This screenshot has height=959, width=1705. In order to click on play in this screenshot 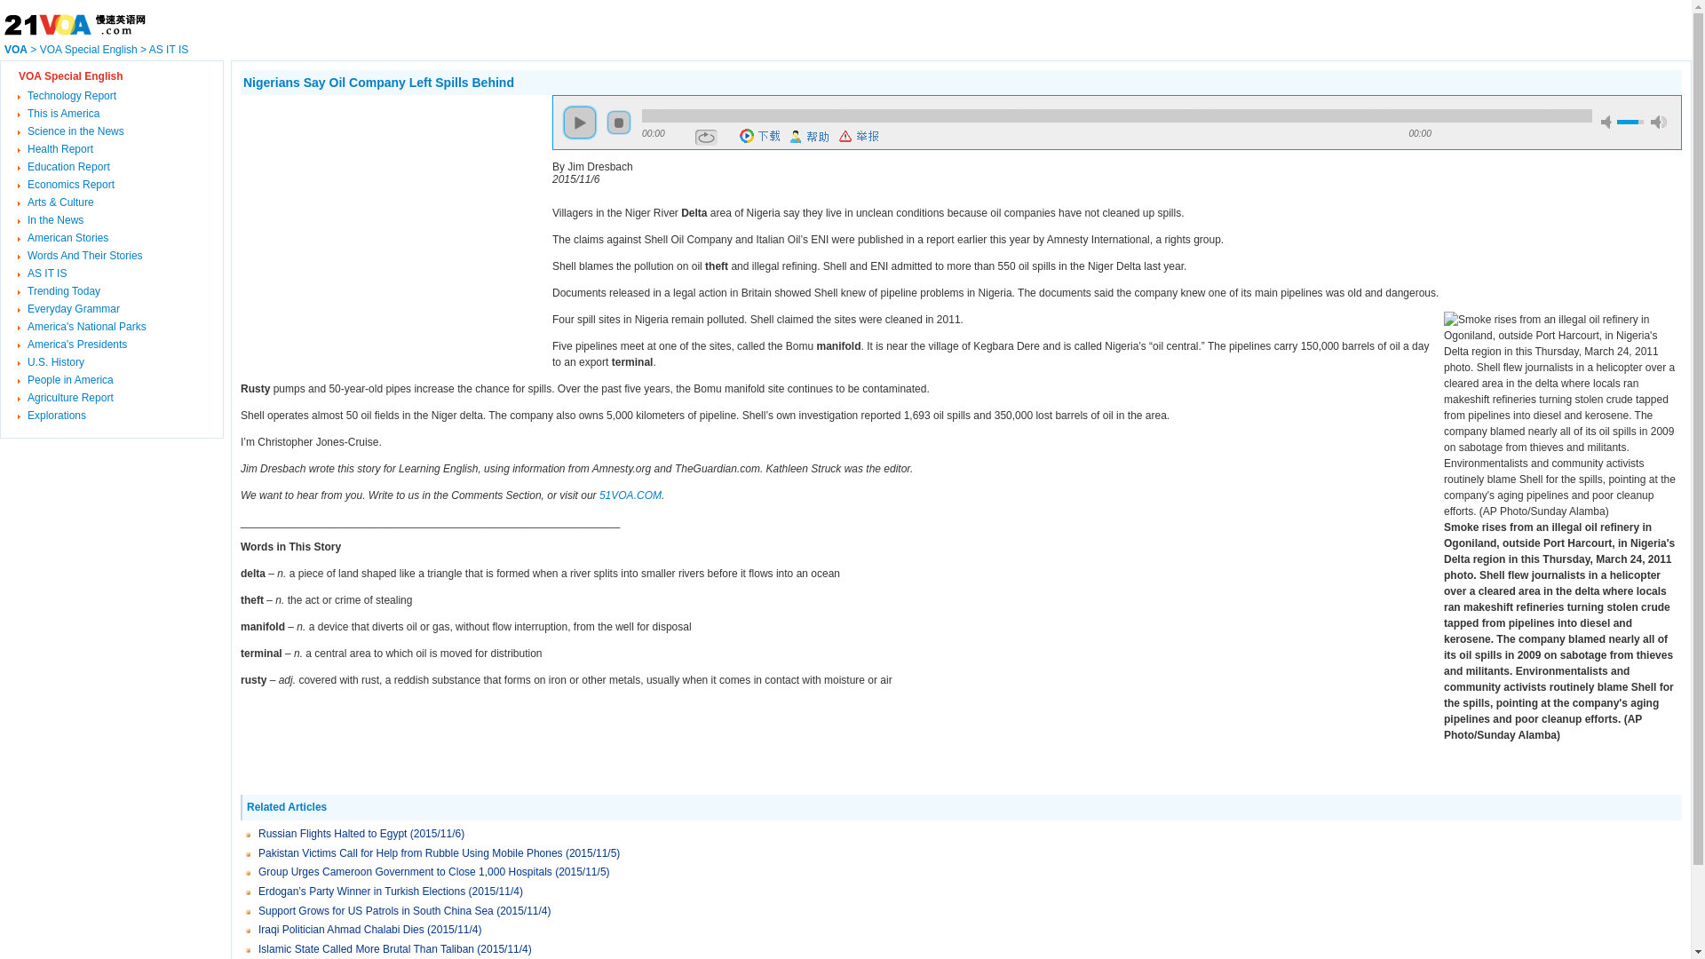, I will do `click(580, 123)`.